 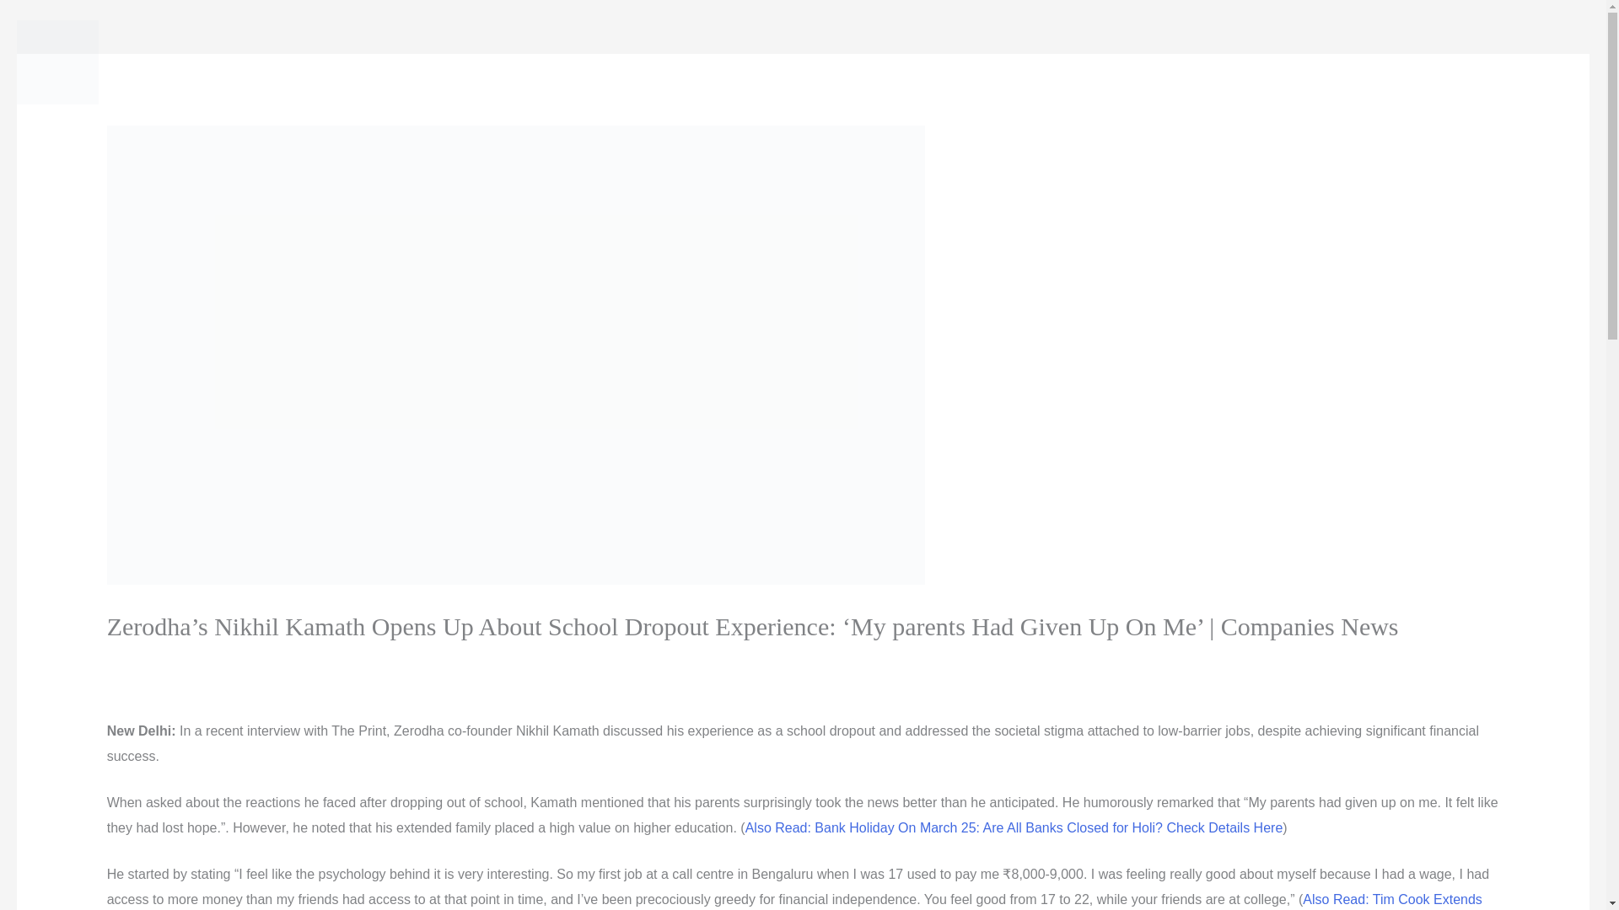 What do you see at coordinates (815, 62) in the screenshot?
I see `AWARDS` at bounding box center [815, 62].